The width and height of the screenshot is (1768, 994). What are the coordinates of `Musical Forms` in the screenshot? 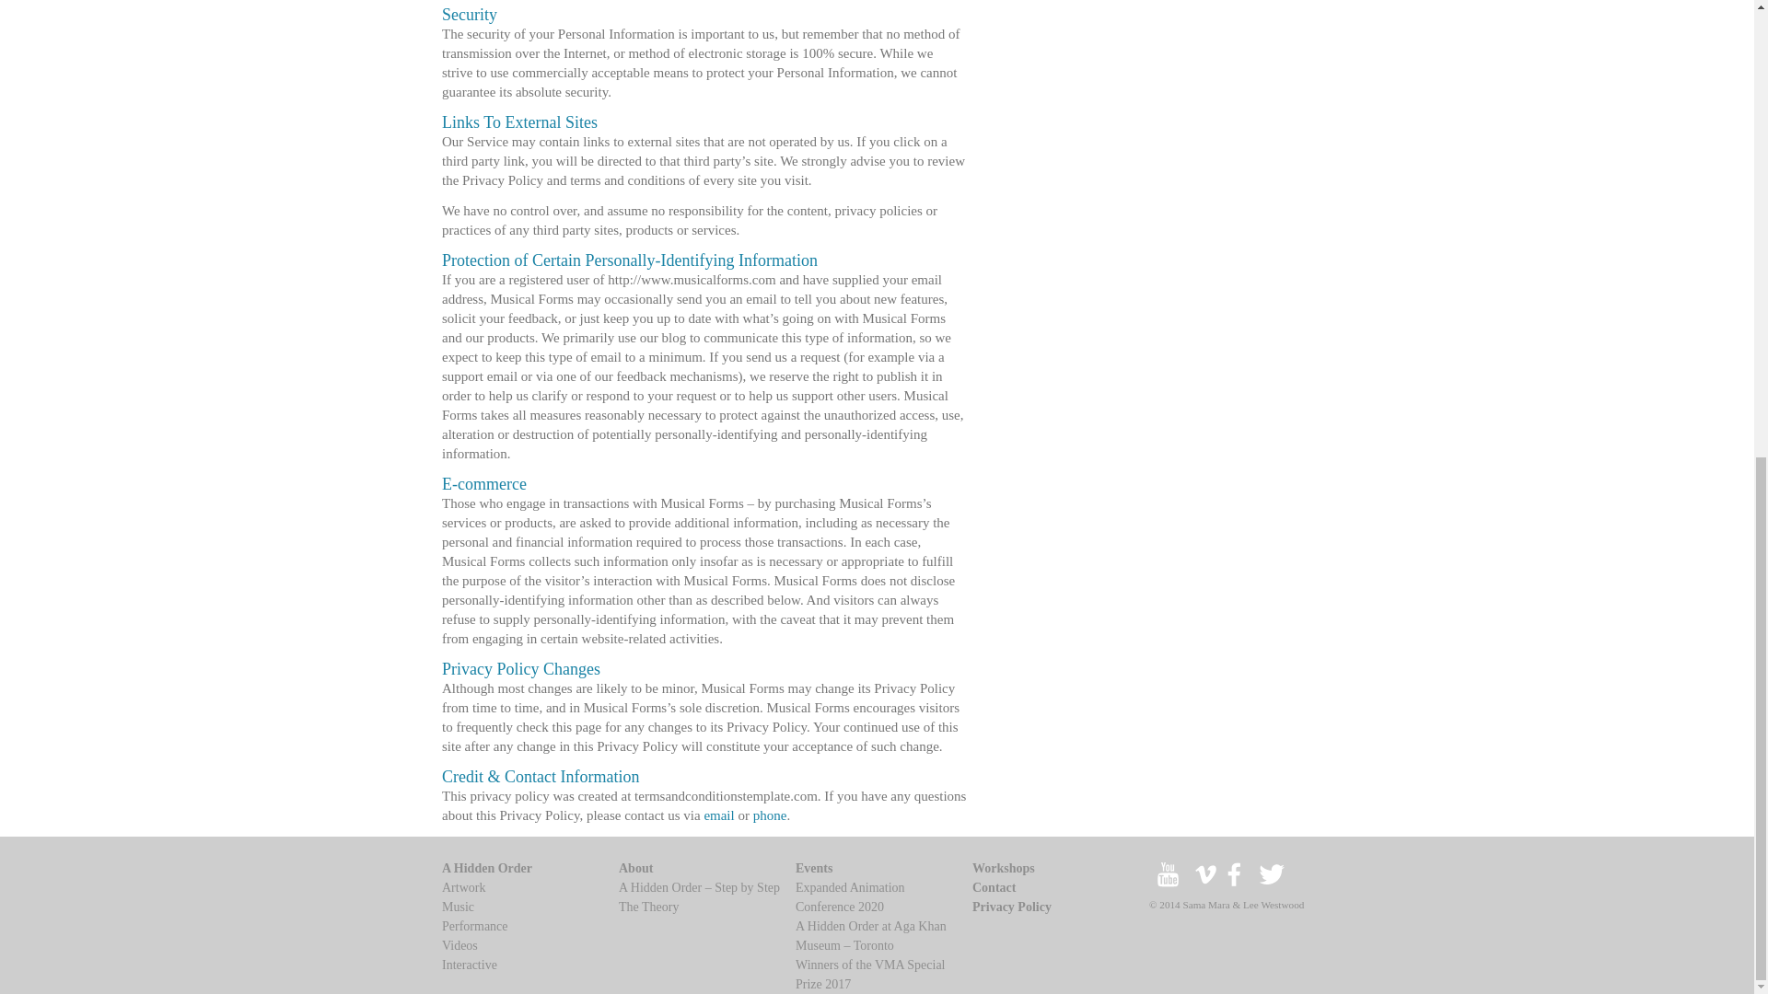 It's located at (1206, 885).